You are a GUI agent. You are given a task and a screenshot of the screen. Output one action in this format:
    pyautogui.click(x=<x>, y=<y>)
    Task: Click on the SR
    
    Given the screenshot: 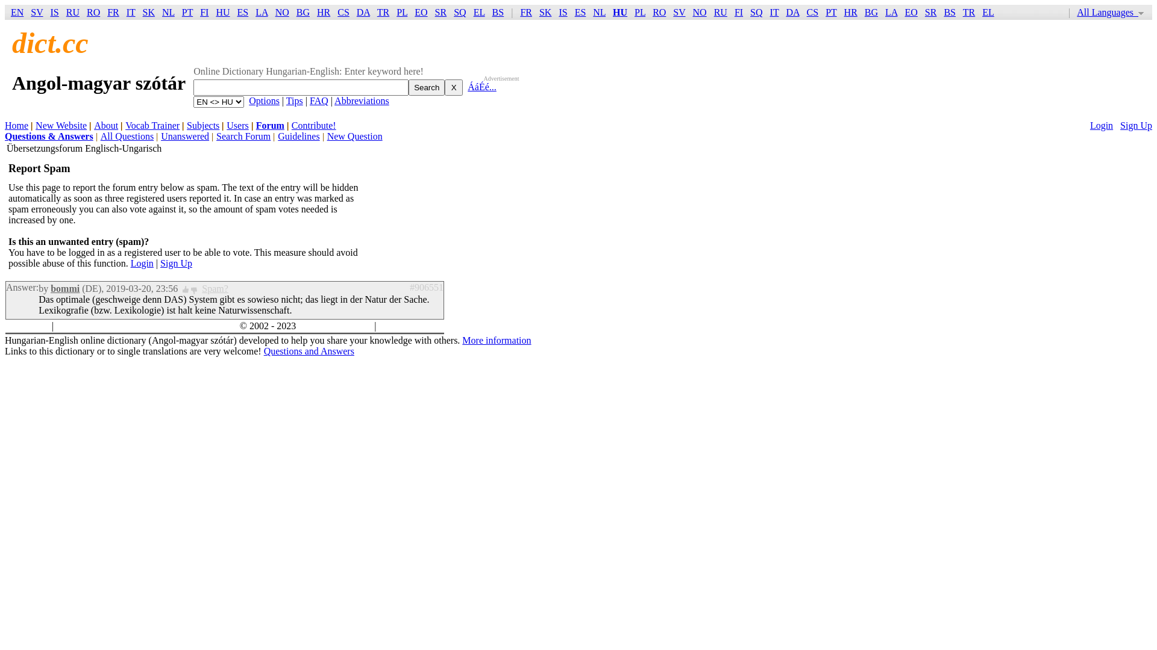 What is the action you would take?
    pyautogui.click(x=441, y=12)
    